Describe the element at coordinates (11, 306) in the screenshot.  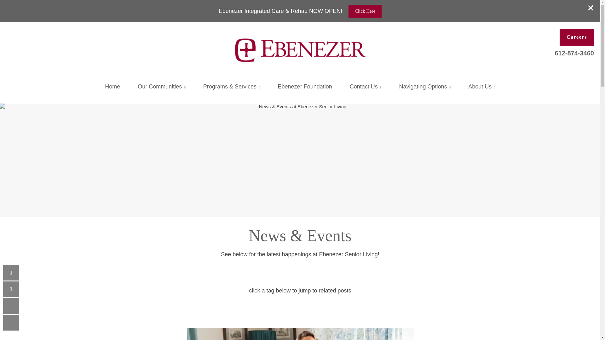
I see `Scroll Up` at that location.